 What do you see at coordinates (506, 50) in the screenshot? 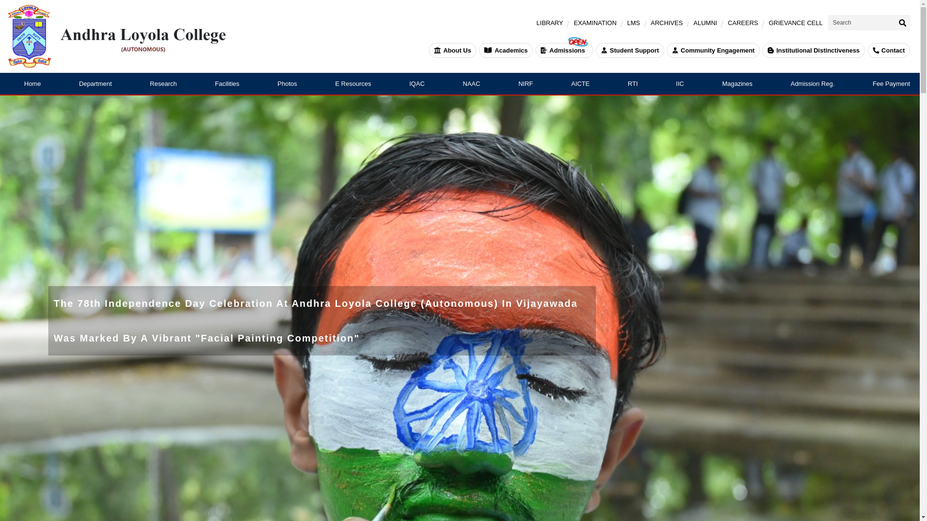
I see `Academics` at bounding box center [506, 50].